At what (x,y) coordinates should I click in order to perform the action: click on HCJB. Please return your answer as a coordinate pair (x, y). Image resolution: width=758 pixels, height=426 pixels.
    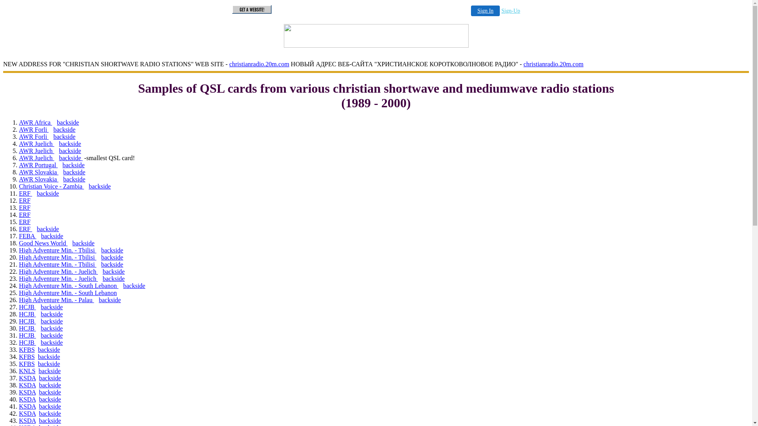
    Looking at the image, I should click on (28, 342).